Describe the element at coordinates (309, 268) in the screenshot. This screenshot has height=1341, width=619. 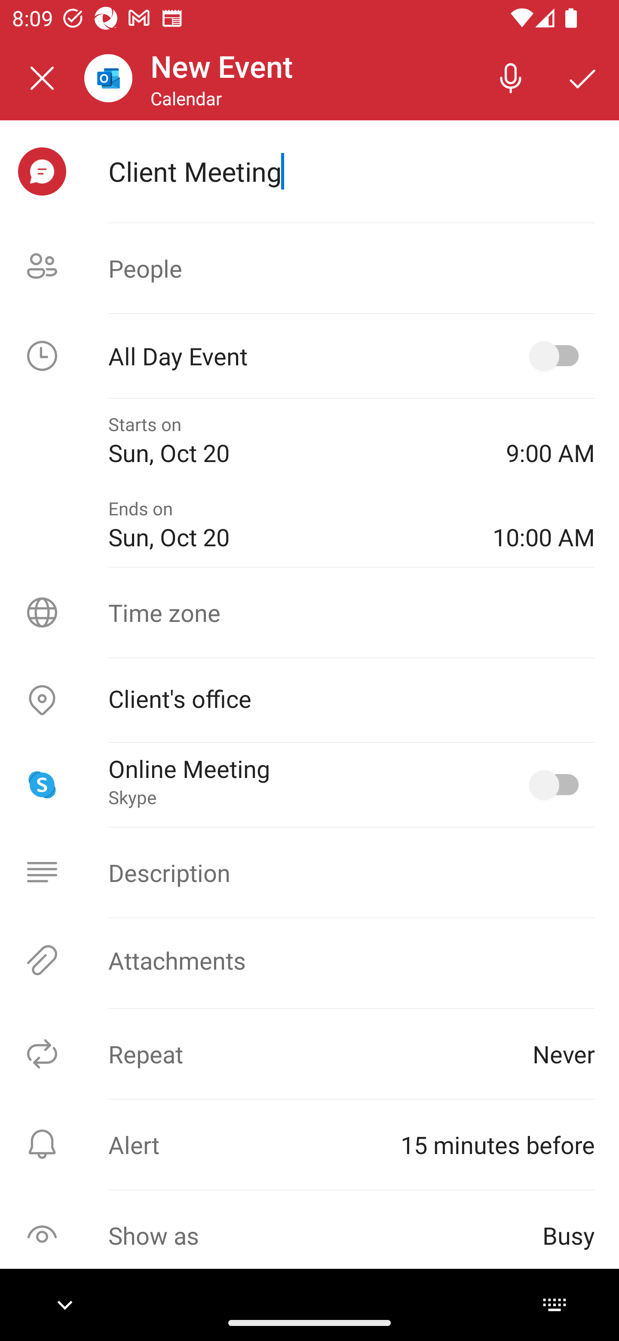
I see `People` at that location.